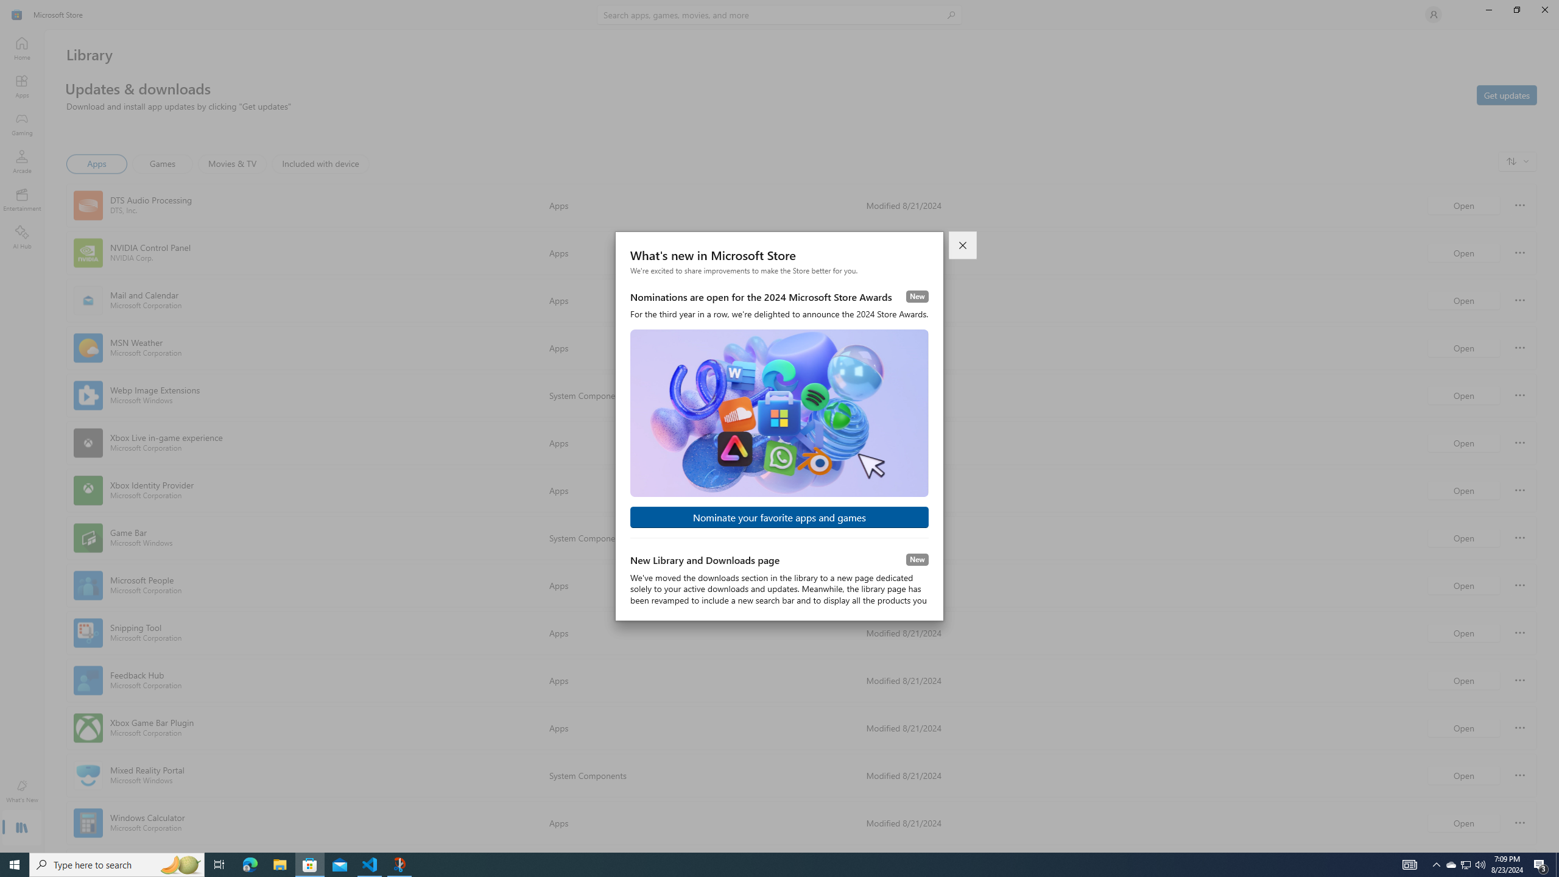  I want to click on Games, so click(163, 164).